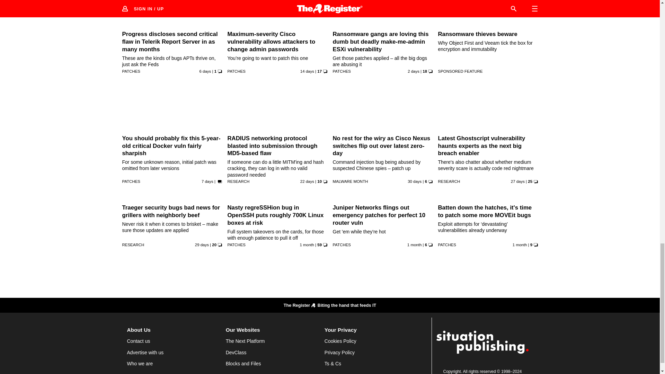 This screenshot has height=374, width=665. Describe the element at coordinates (414, 181) in the screenshot. I see `2 Jul 2024 16:37` at that location.